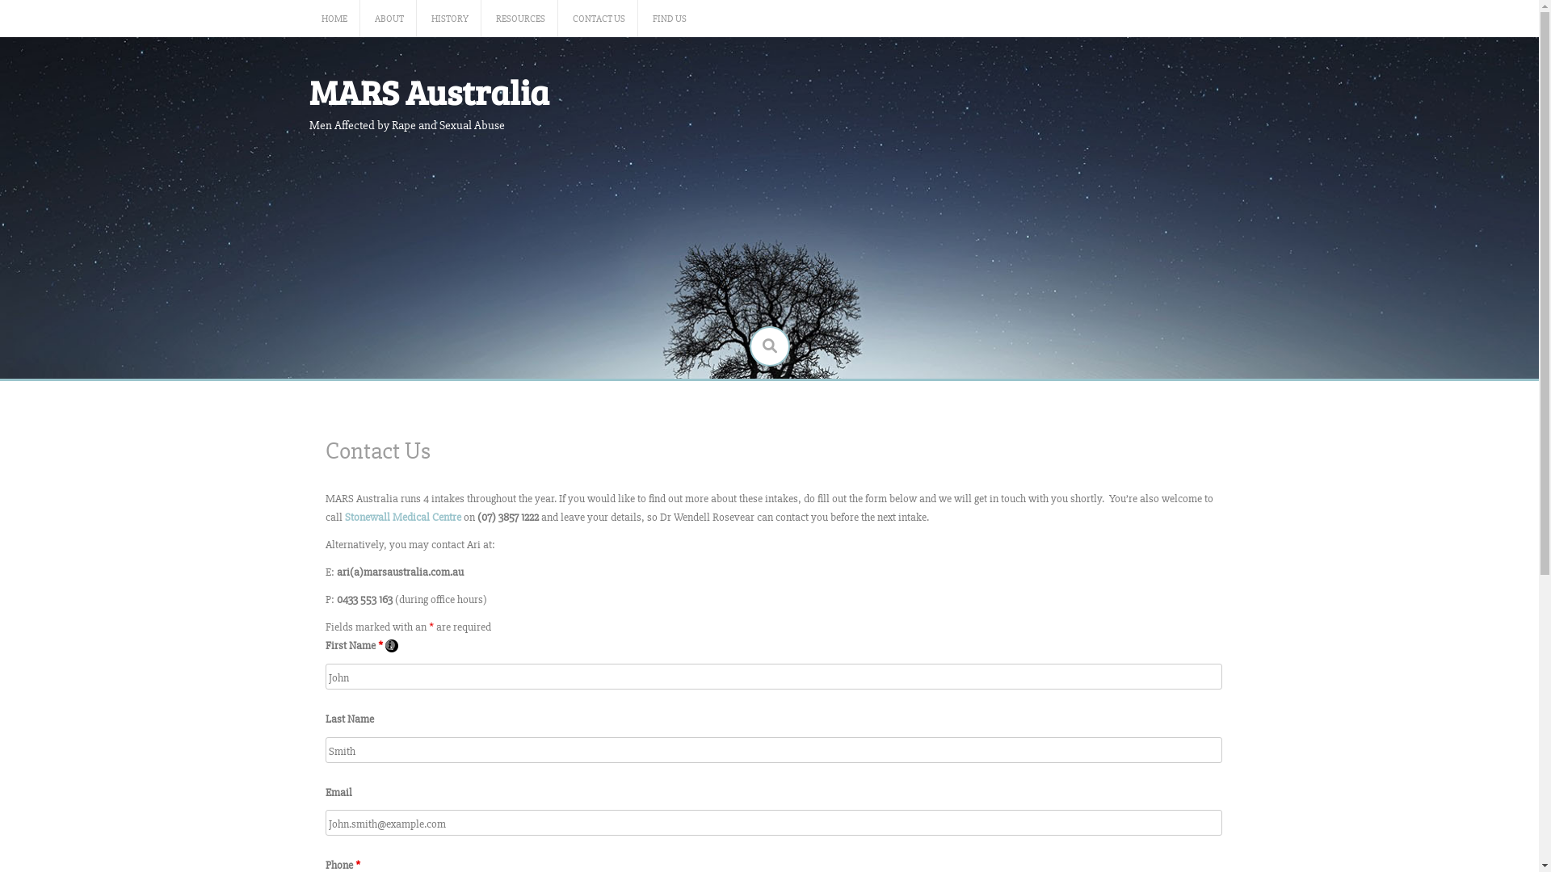 This screenshot has width=1551, height=872. I want to click on FIND US, so click(670, 19).